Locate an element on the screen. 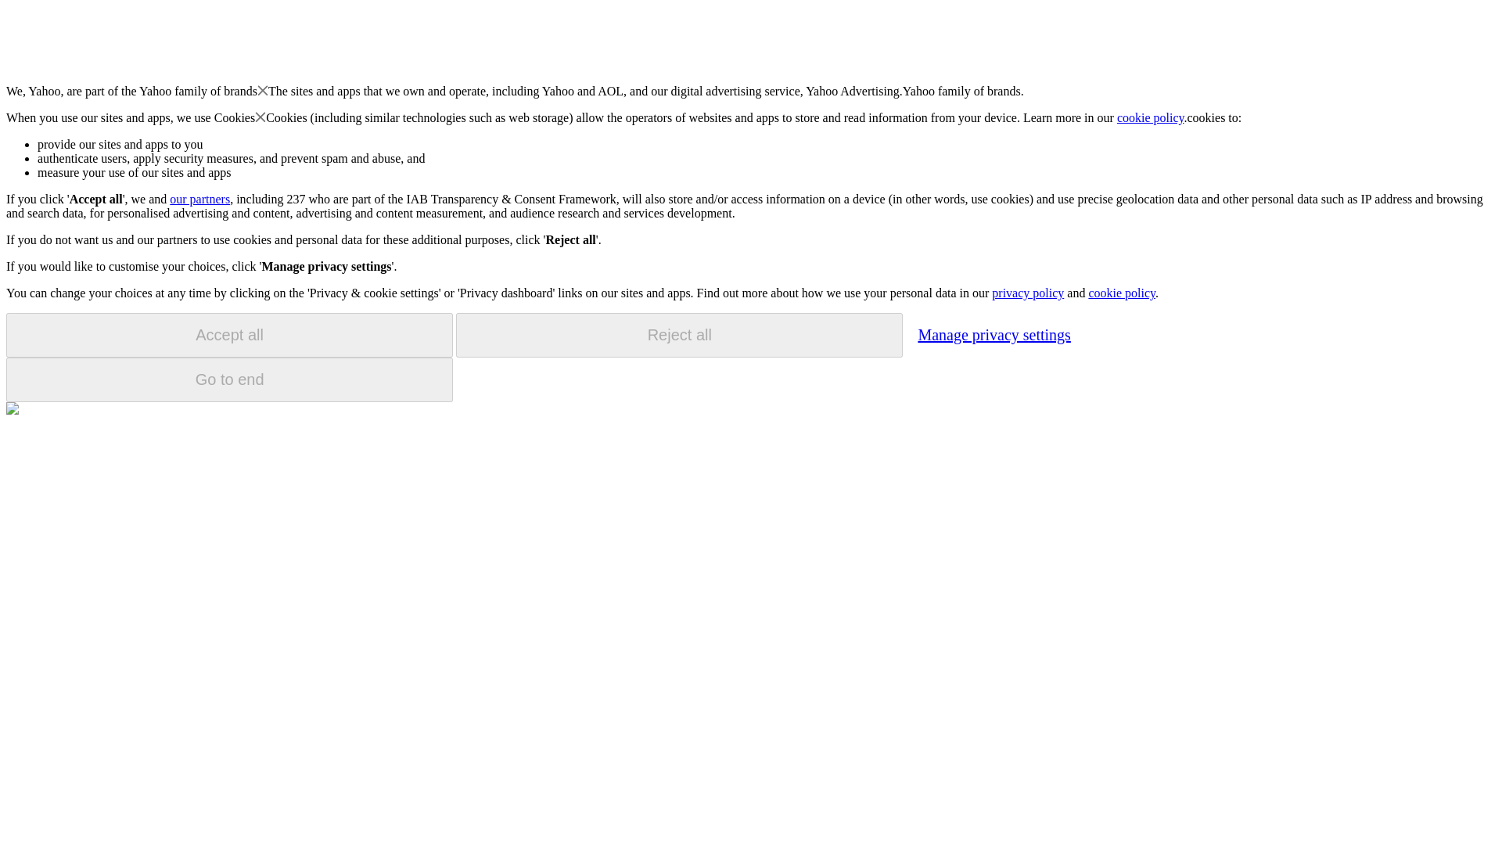 The image size is (1502, 845). Reject all is located at coordinates (679, 335).